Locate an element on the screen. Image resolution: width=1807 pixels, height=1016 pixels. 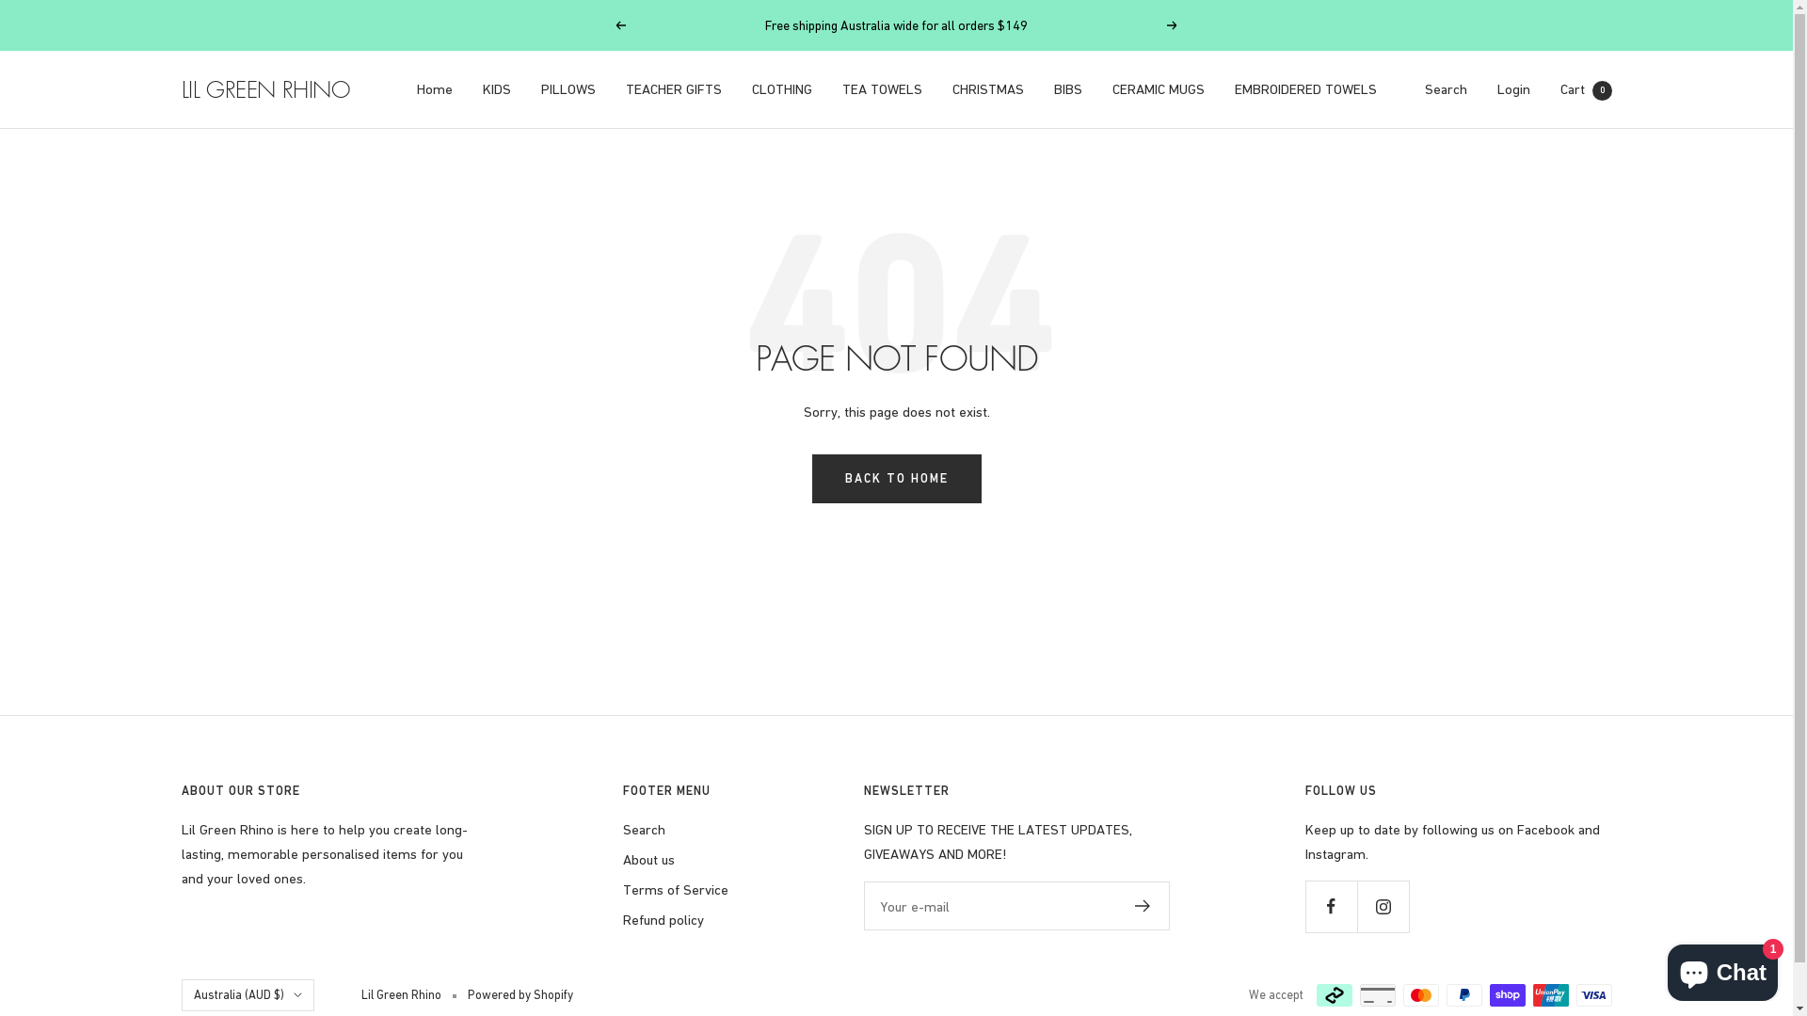
AT is located at coordinates (290, 724).